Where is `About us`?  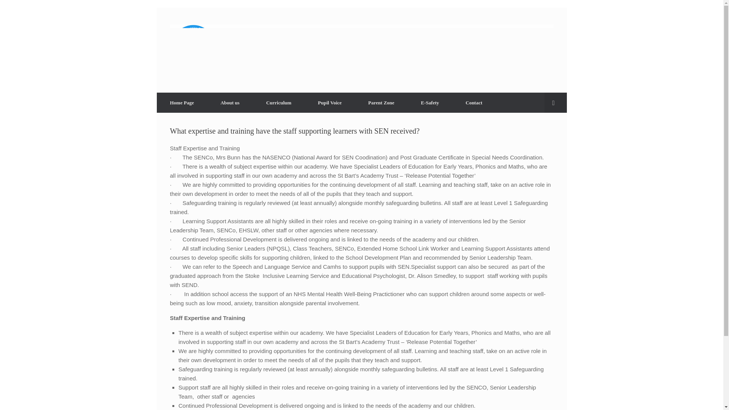
About us is located at coordinates (230, 102).